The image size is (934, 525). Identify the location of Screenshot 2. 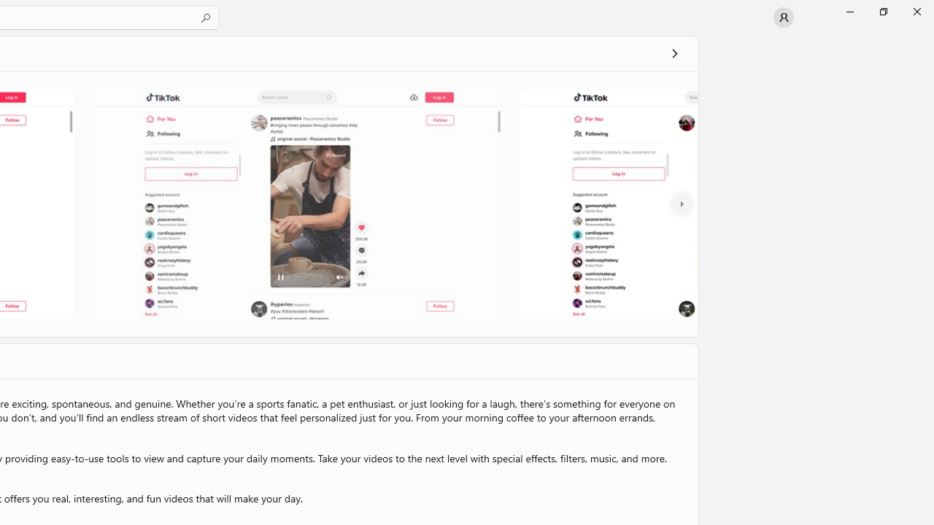
(296, 203).